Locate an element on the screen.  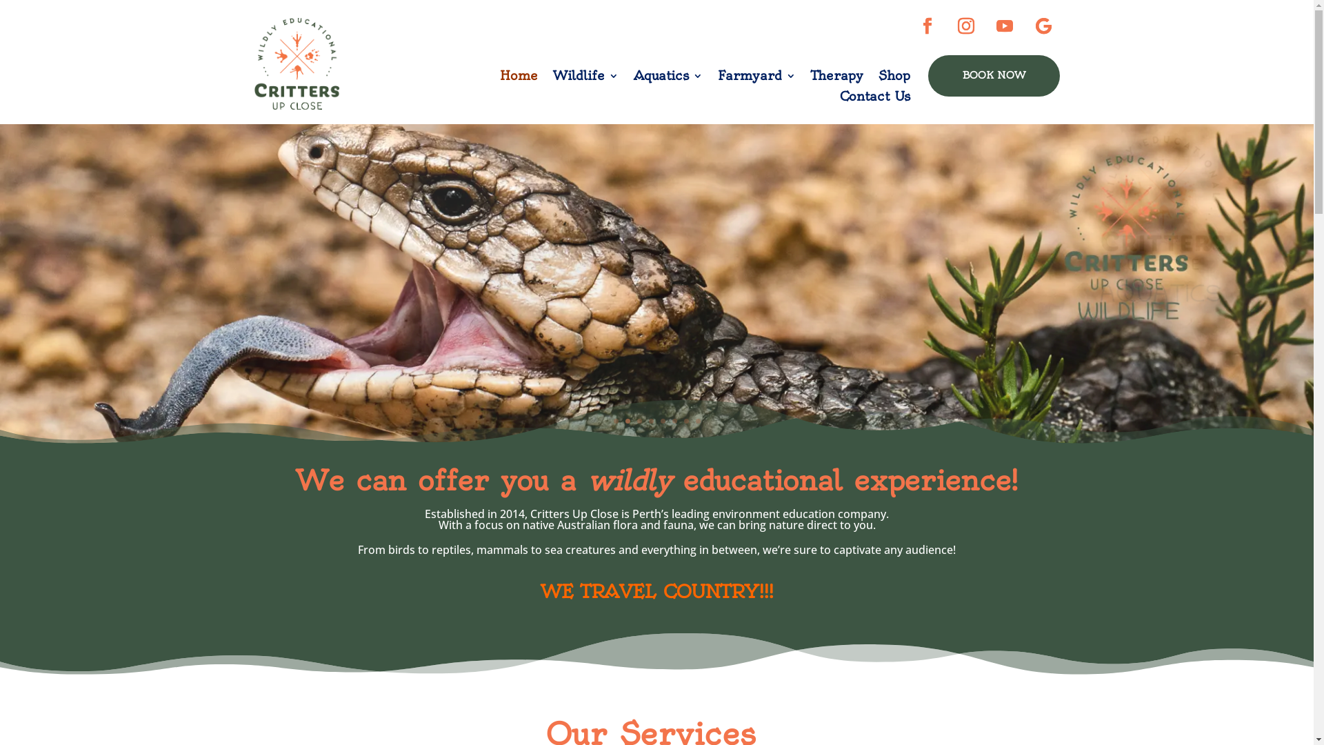
6 is located at coordinates (674, 421).